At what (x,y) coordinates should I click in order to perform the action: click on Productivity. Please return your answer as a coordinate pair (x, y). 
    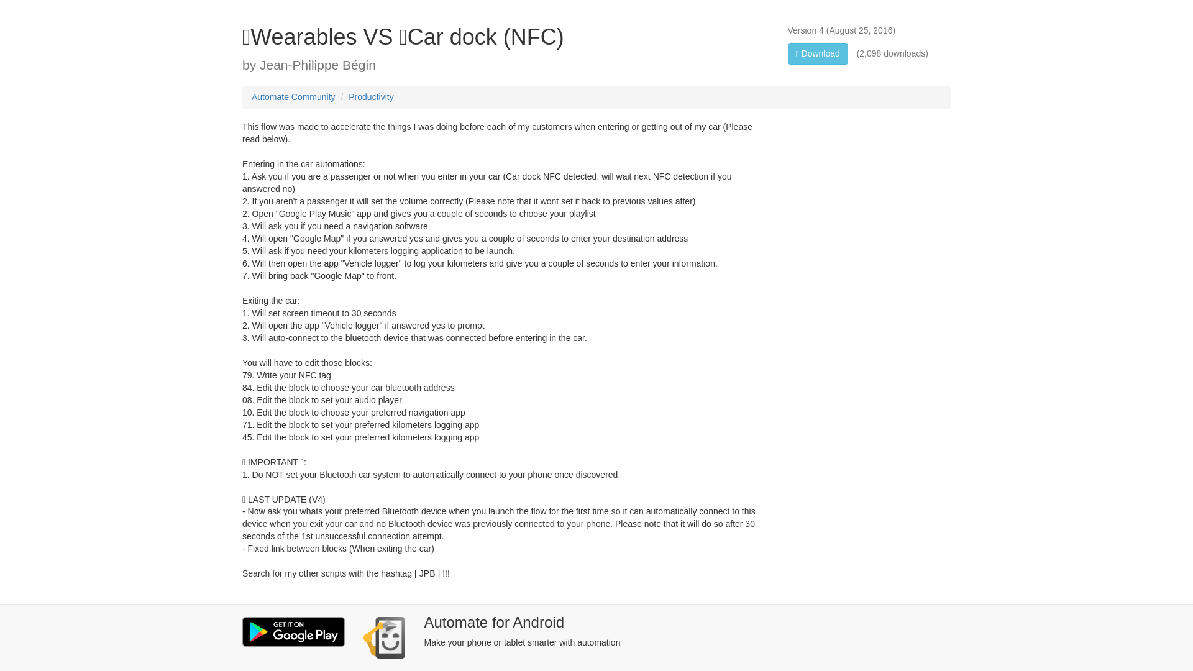
    Looking at the image, I should click on (370, 97).